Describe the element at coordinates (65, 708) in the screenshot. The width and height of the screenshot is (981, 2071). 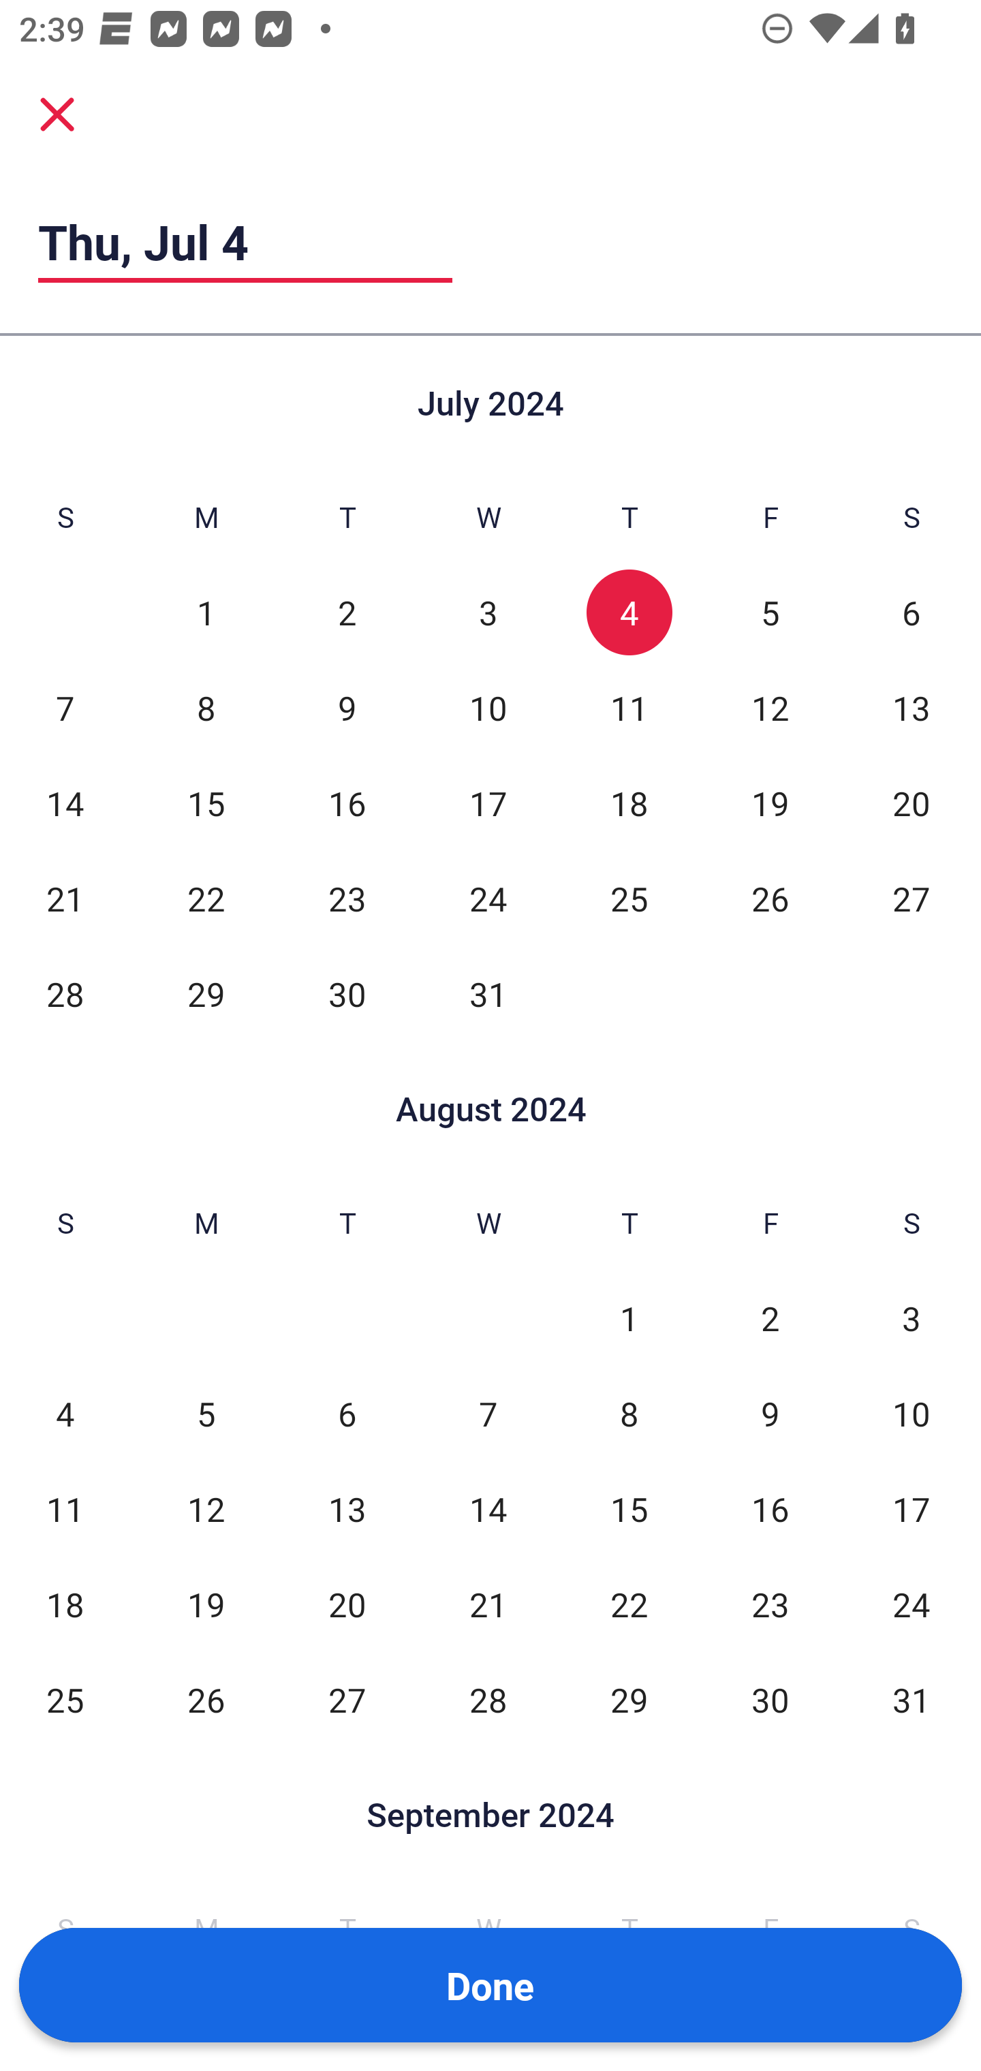
I see `7 Sun, Jul 7, Not Selected` at that location.